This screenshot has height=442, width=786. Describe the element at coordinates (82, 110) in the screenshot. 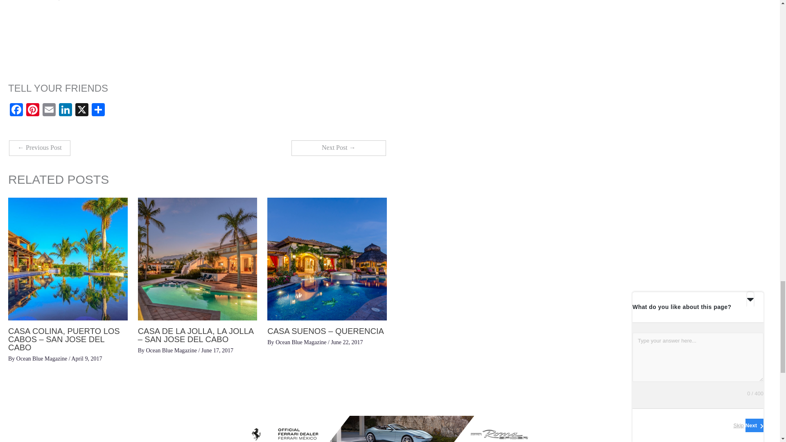

I see `X` at that location.